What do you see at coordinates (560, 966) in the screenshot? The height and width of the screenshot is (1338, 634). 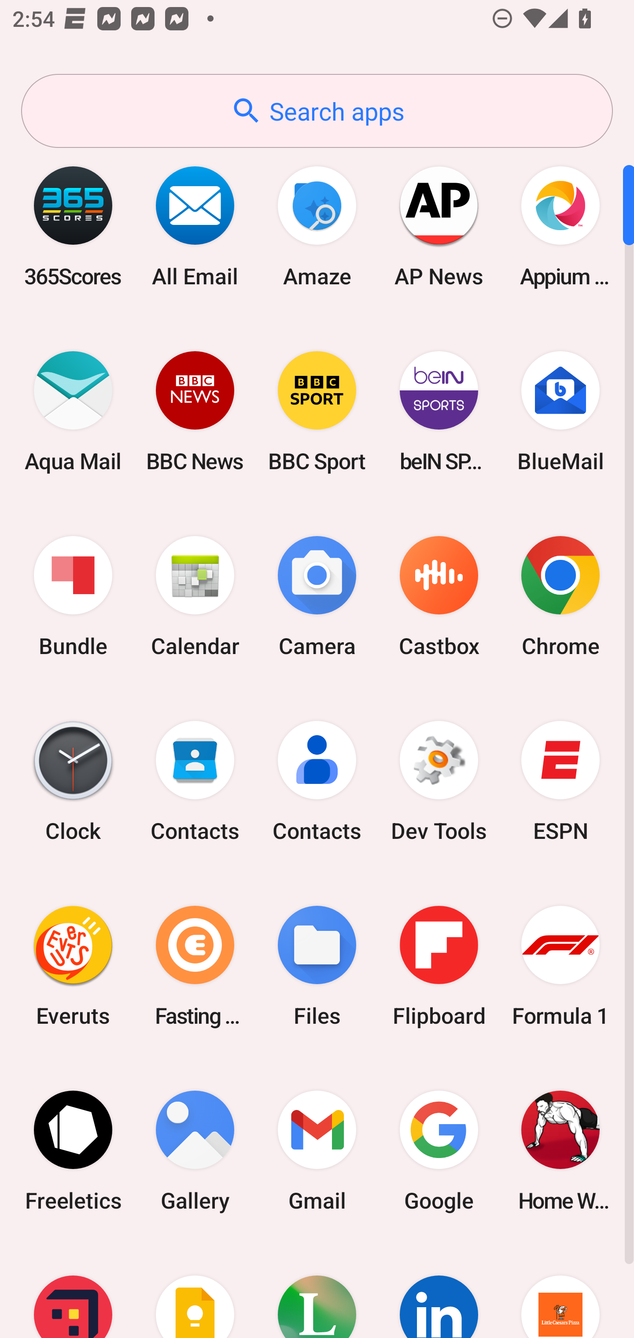 I see `Formula 1` at bounding box center [560, 966].